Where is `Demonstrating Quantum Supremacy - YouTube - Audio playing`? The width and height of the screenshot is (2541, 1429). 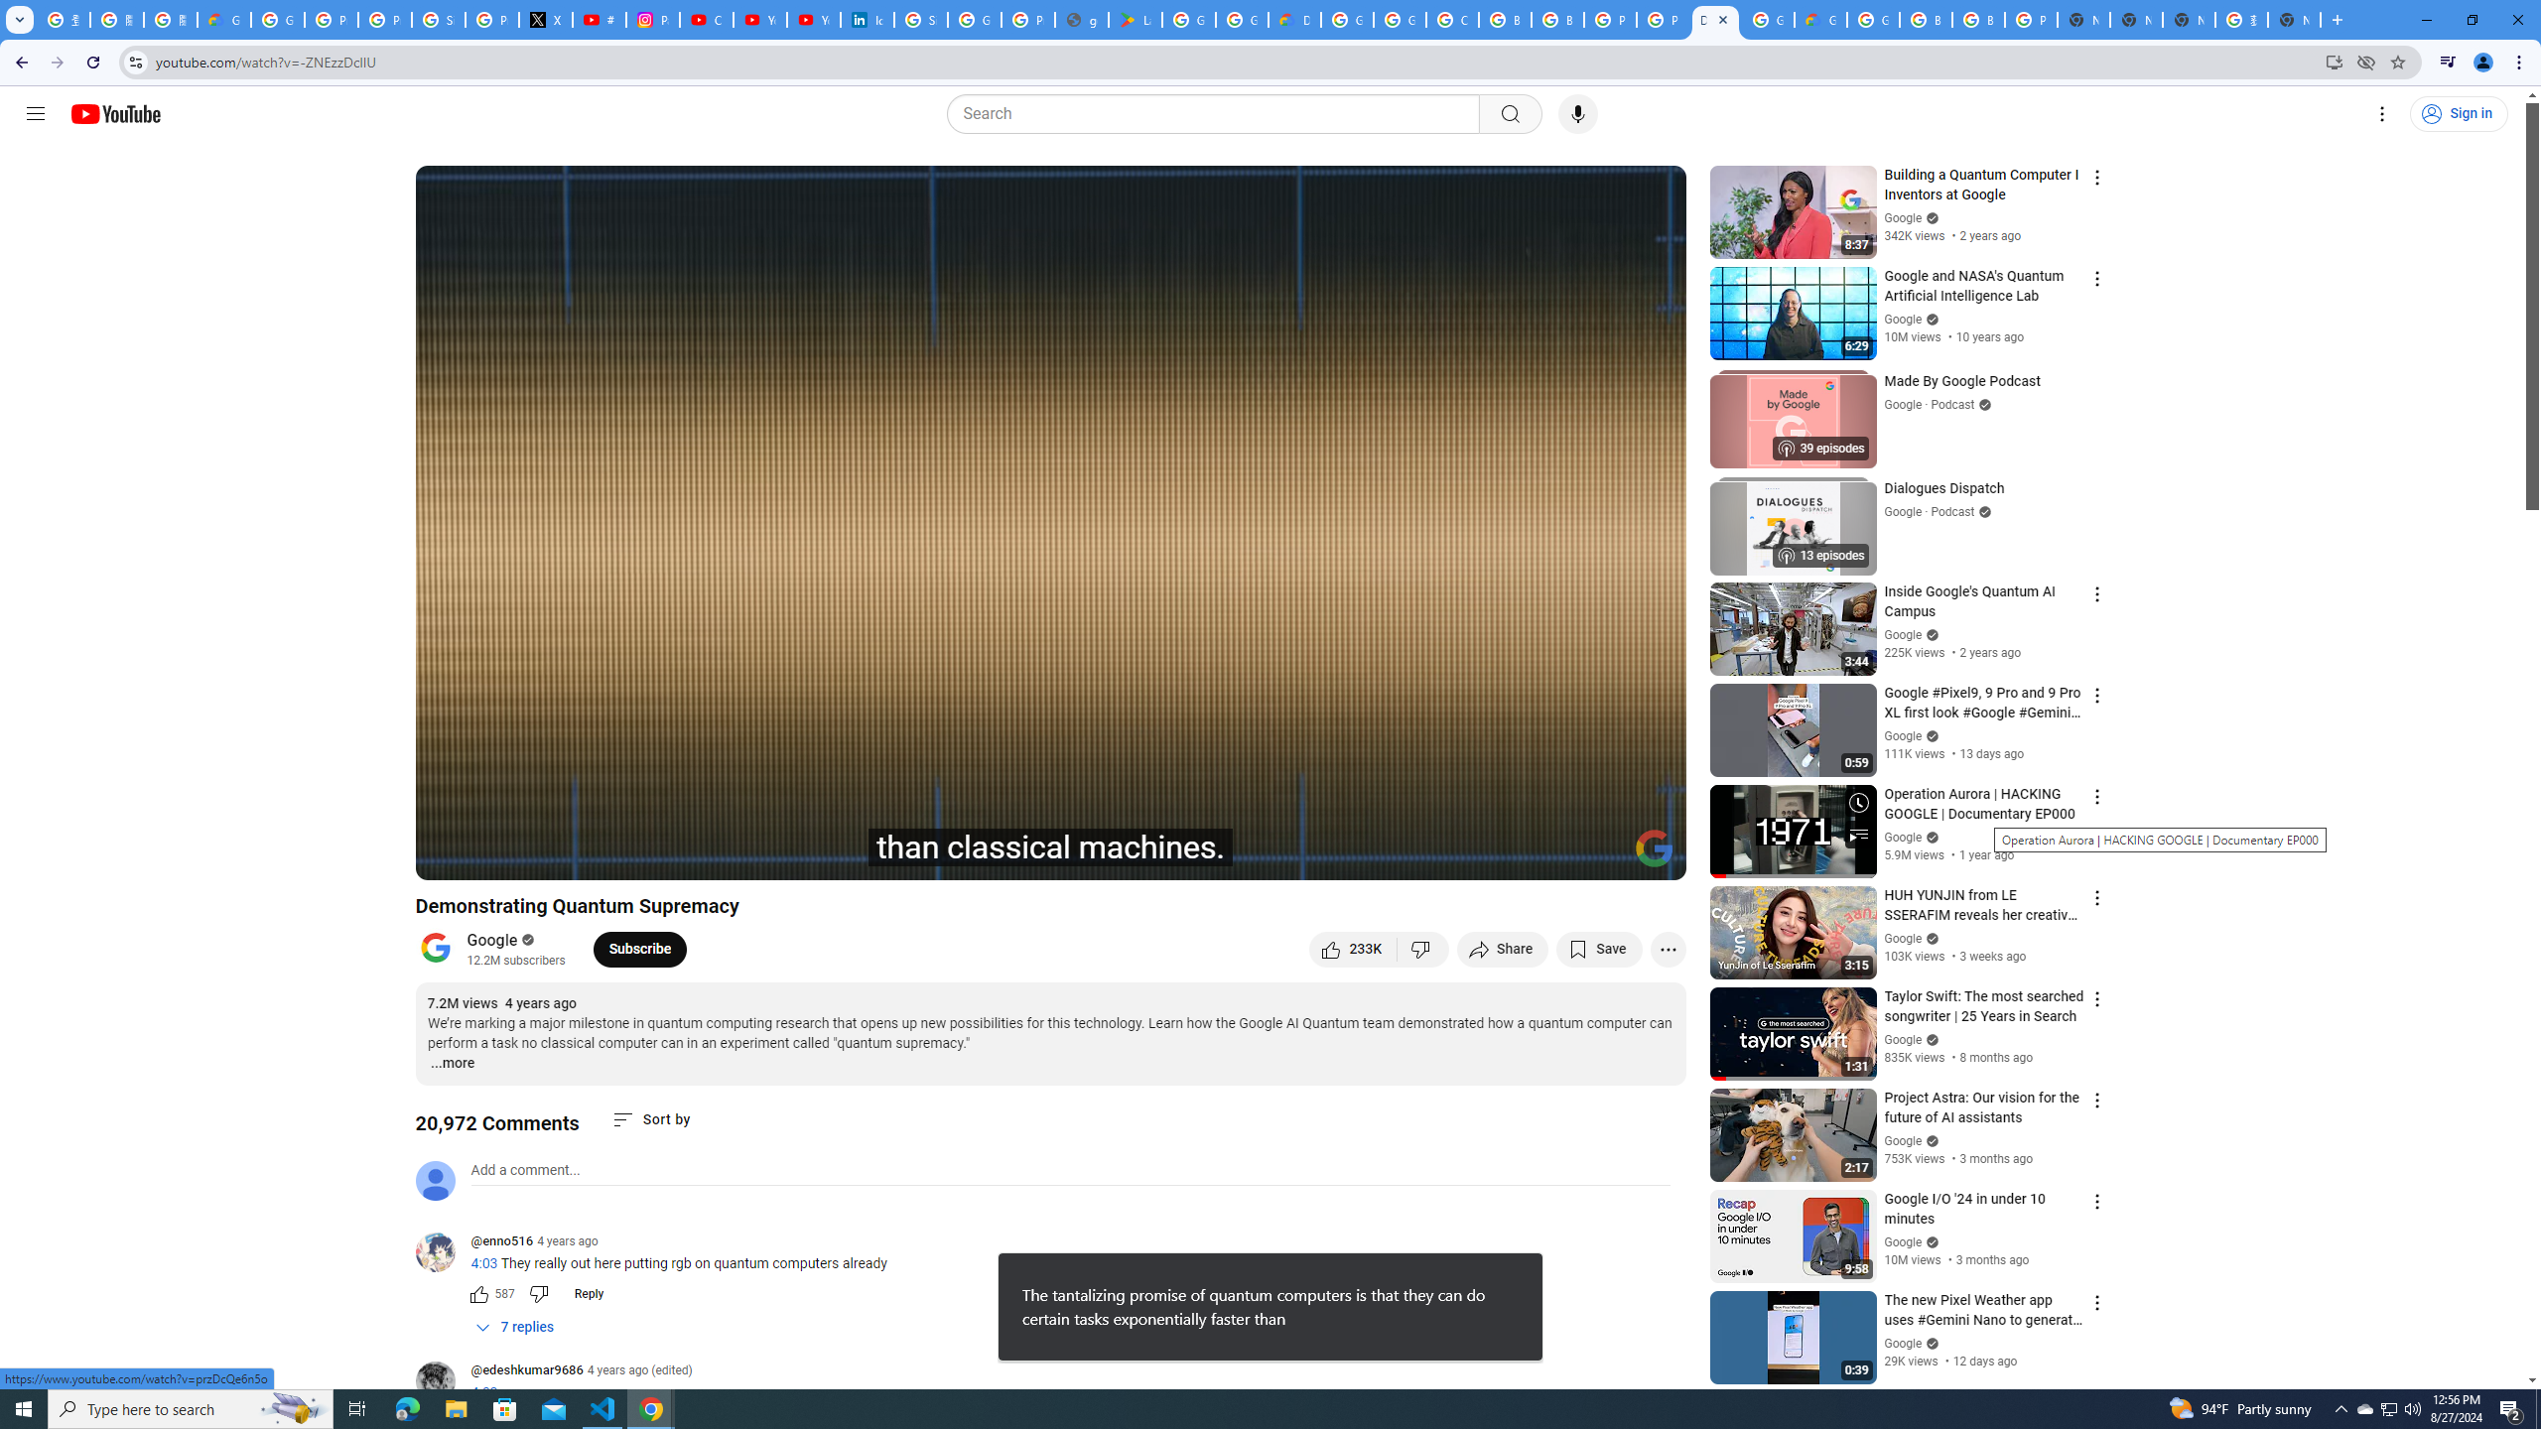
Demonstrating Quantum Supremacy - YouTube - Audio playing is located at coordinates (1715, 20).